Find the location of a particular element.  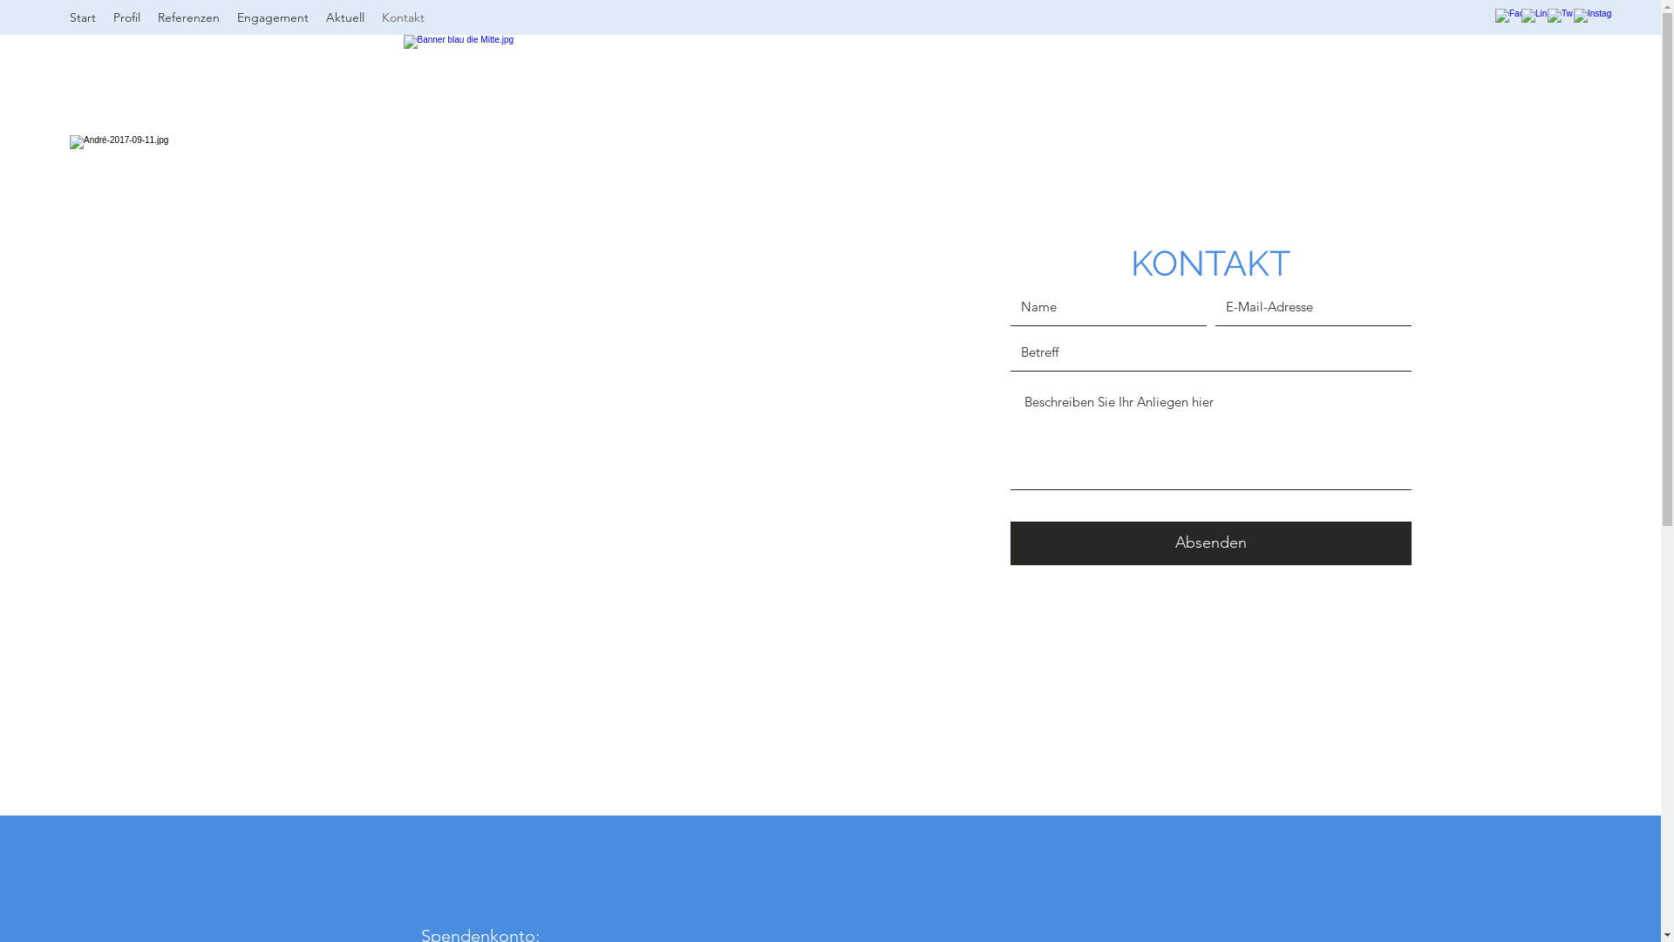

Profil is located at coordinates (127, 17).